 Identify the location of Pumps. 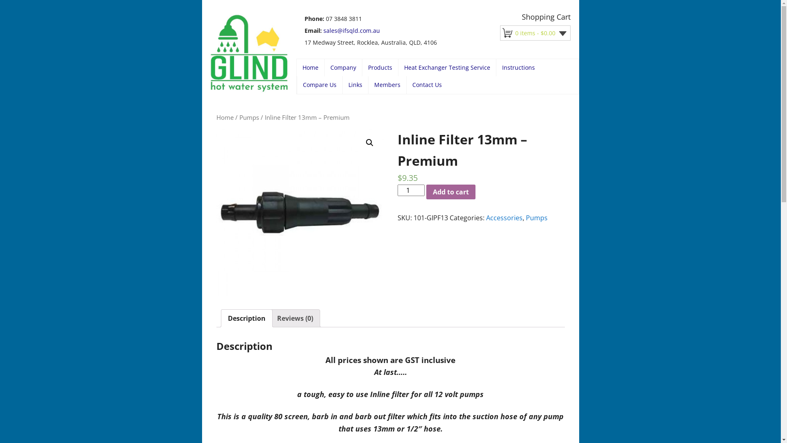
(249, 117).